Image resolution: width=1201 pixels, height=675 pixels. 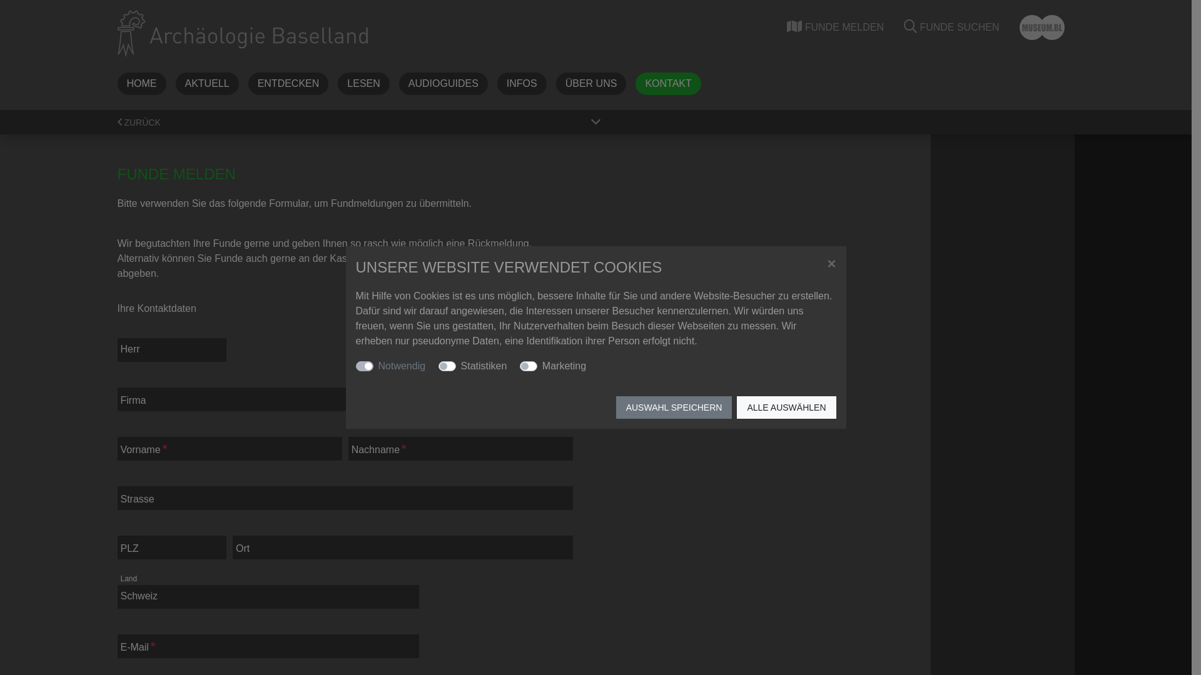 I want to click on AUSWAHL SPEICHERN, so click(x=674, y=407).